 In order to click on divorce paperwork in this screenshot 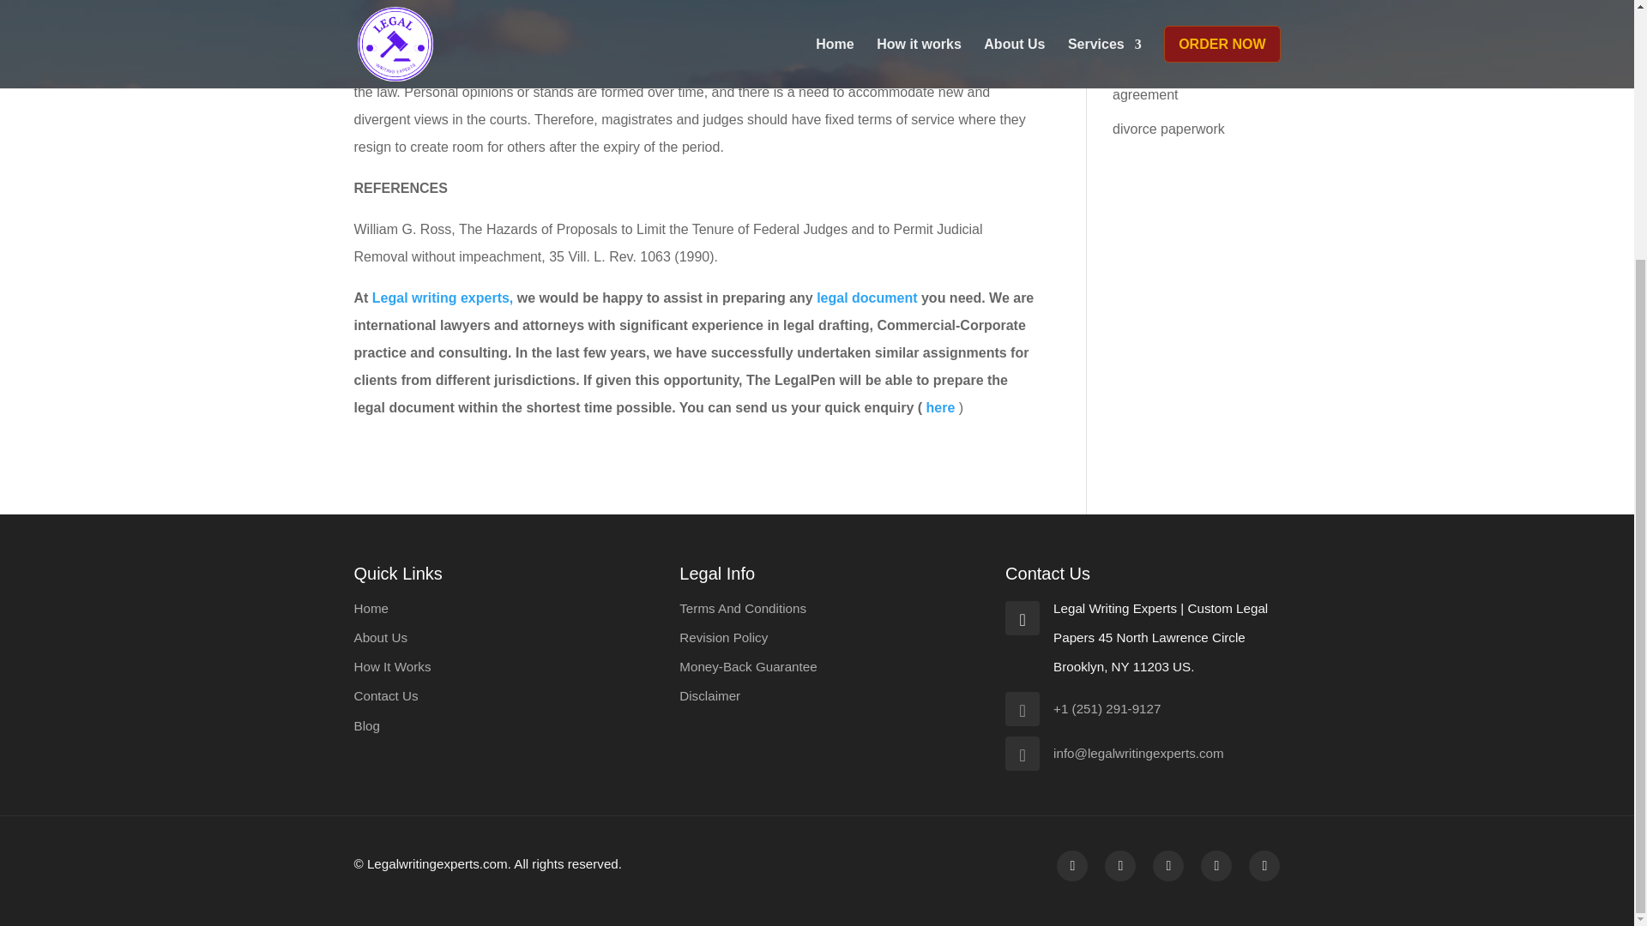, I will do `click(1168, 129)`.